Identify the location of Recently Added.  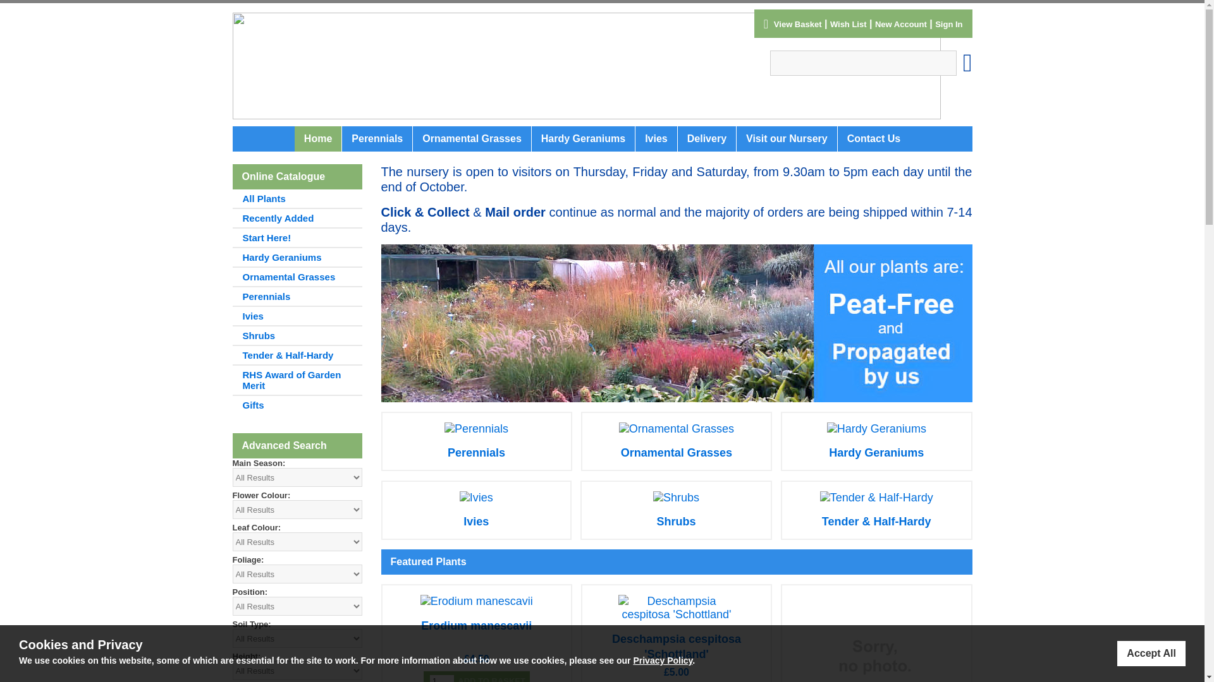
(297, 217).